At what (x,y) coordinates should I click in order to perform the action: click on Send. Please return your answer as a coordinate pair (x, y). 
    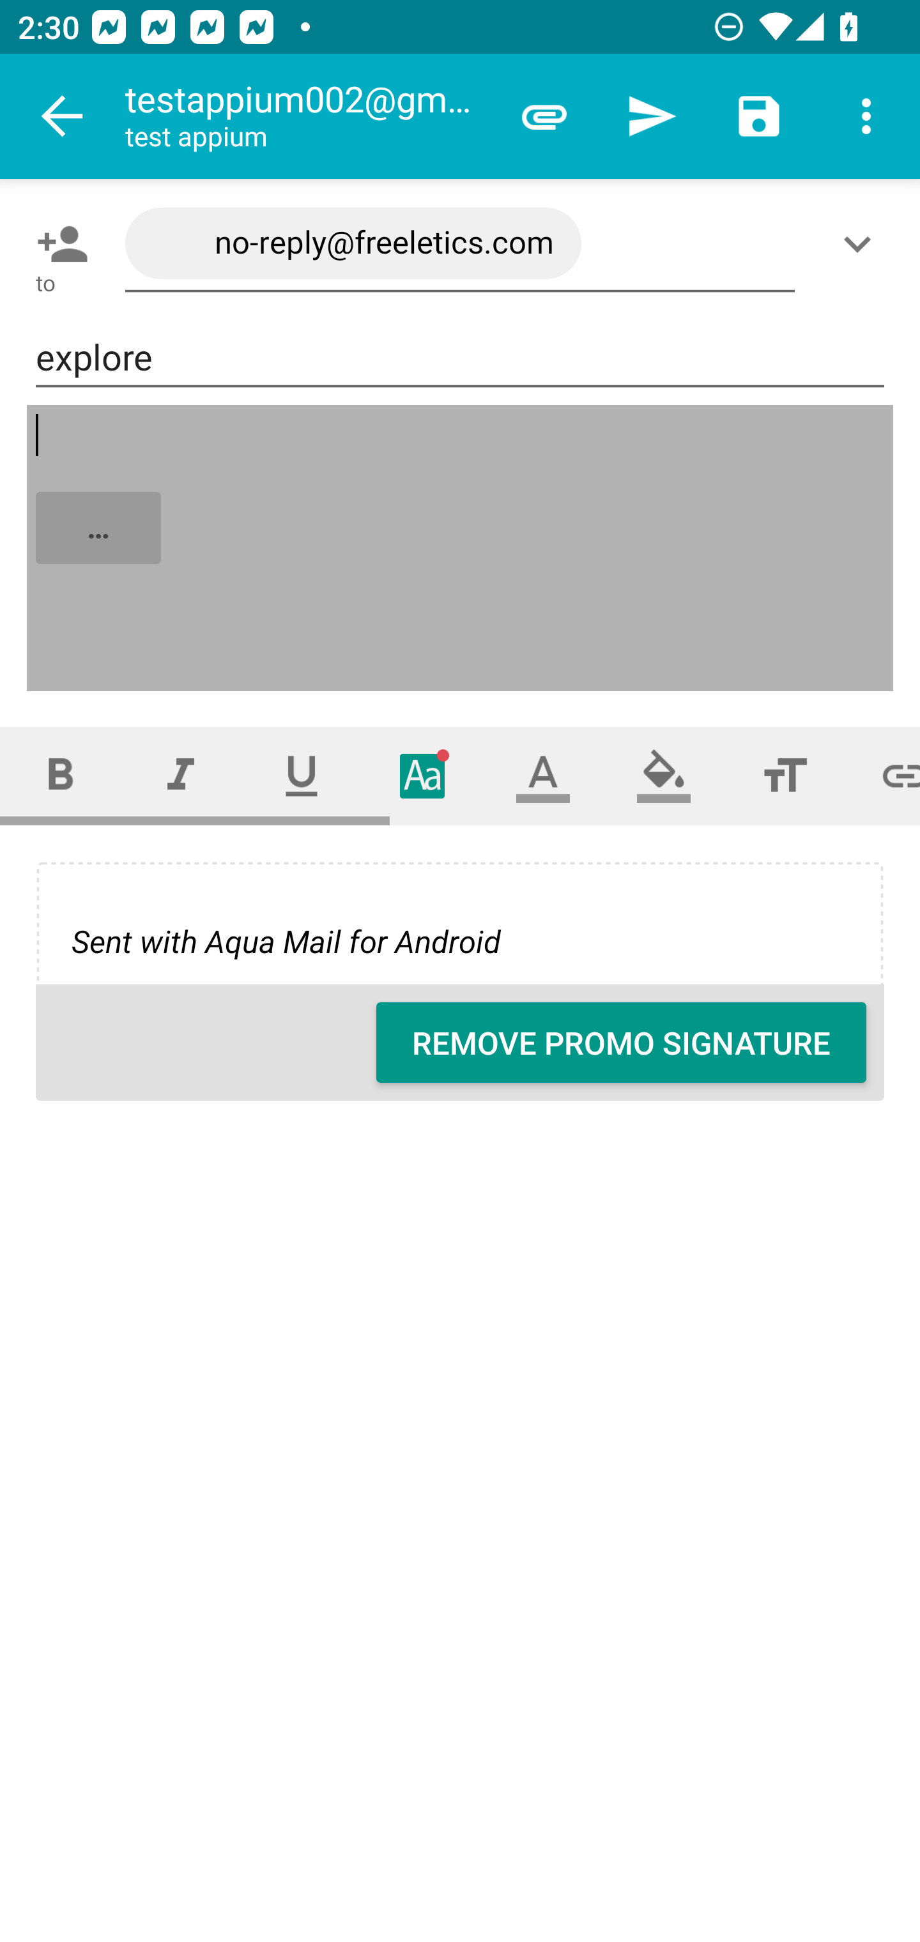
    Looking at the image, I should click on (652, 116).